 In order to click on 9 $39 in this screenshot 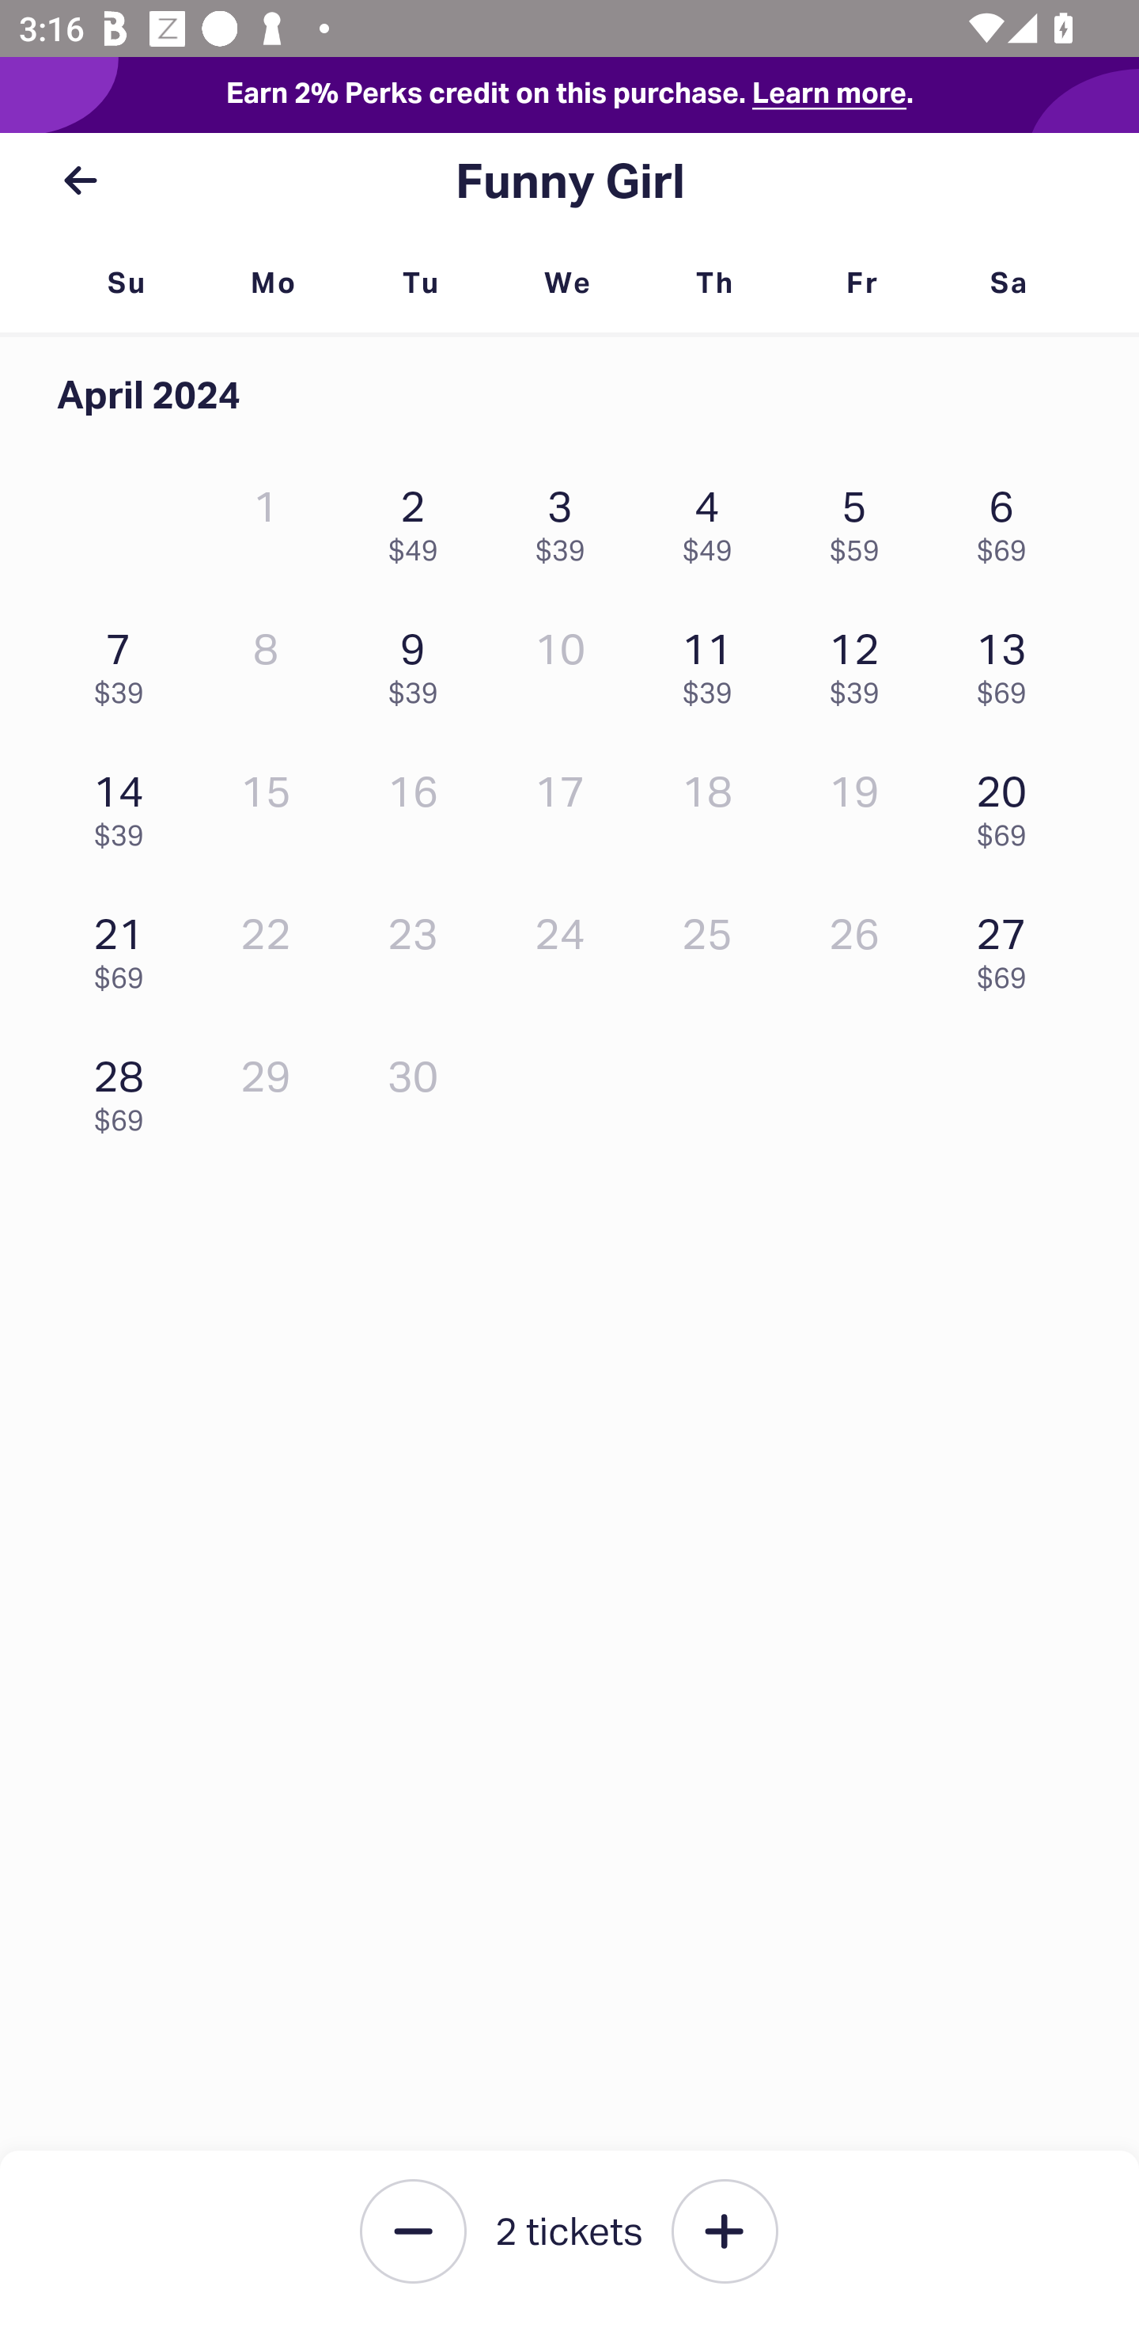, I will do `click(419, 662)`.